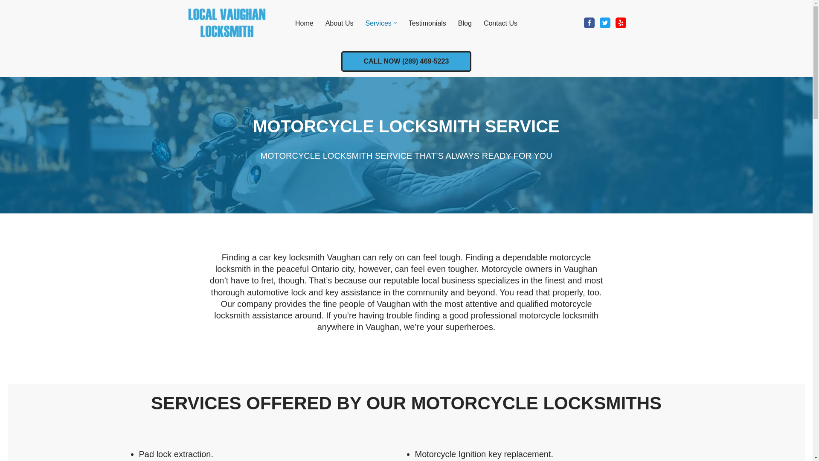 The image size is (819, 461). I want to click on Contact Us, so click(501, 23).